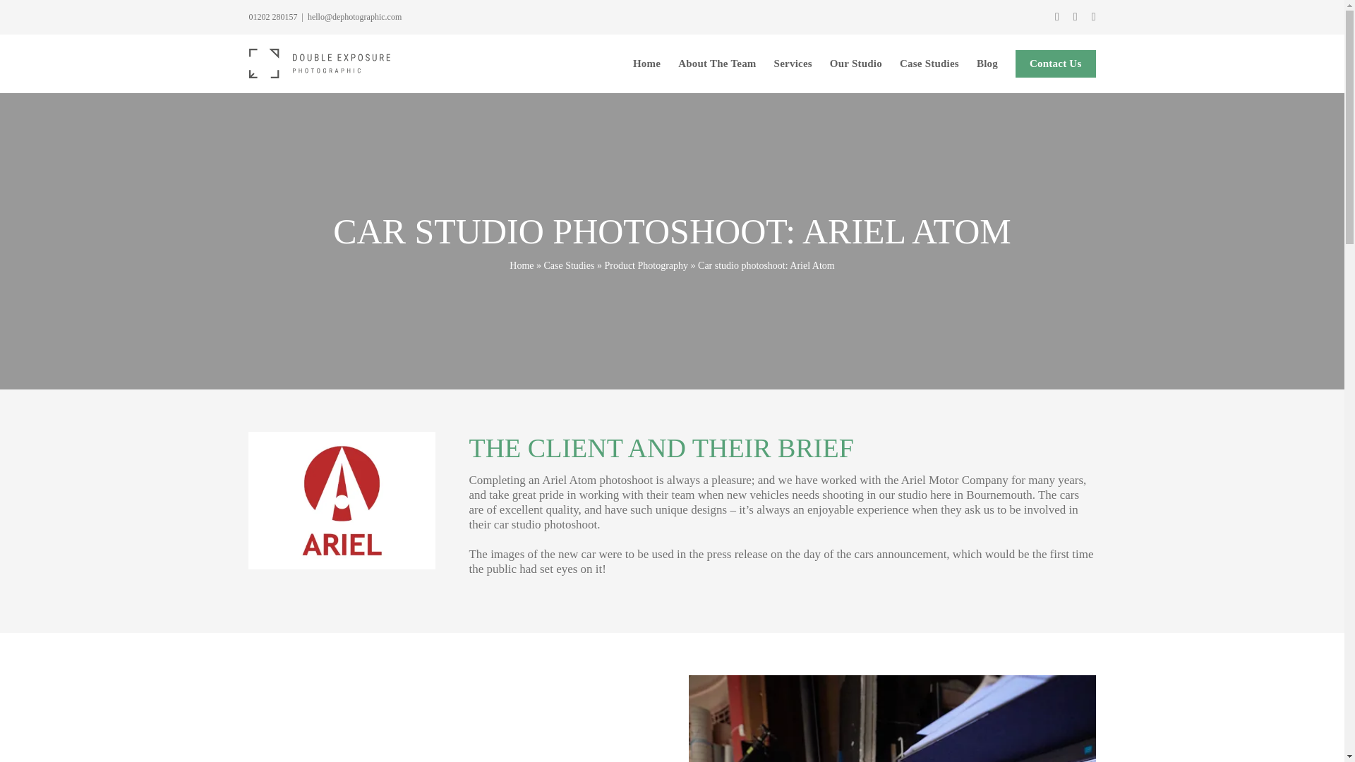 This screenshot has width=1355, height=762. What do you see at coordinates (569, 265) in the screenshot?
I see `Case Studies` at bounding box center [569, 265].